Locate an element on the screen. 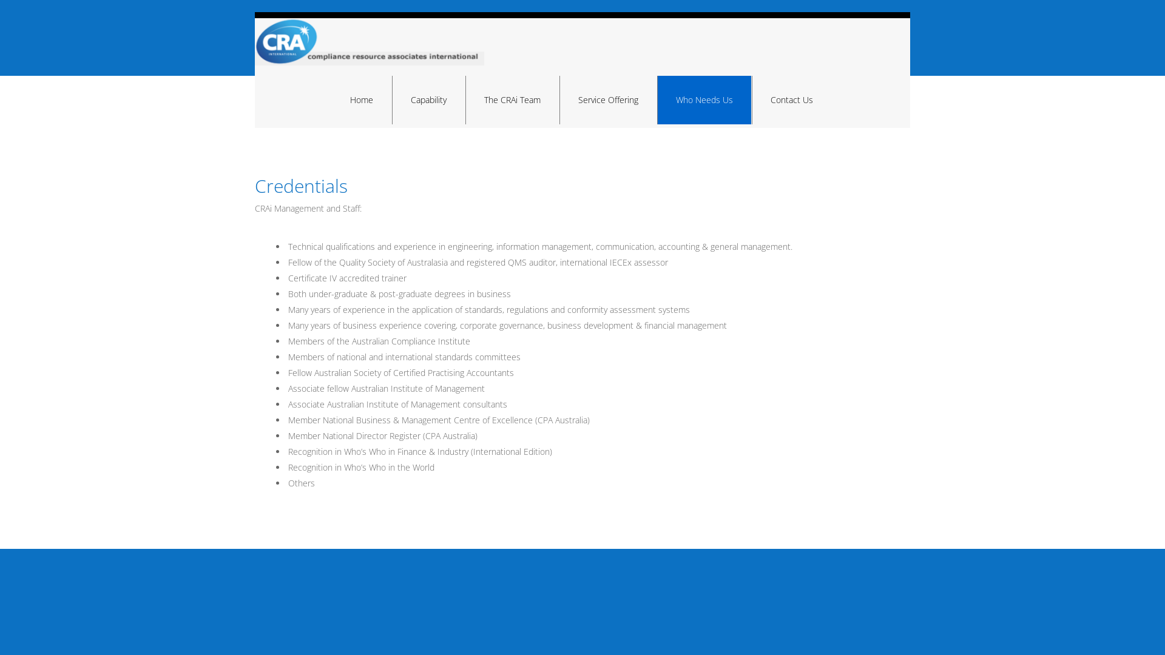 The image size is (1165, 655). Contact Us is located at coordinates (792, 100).